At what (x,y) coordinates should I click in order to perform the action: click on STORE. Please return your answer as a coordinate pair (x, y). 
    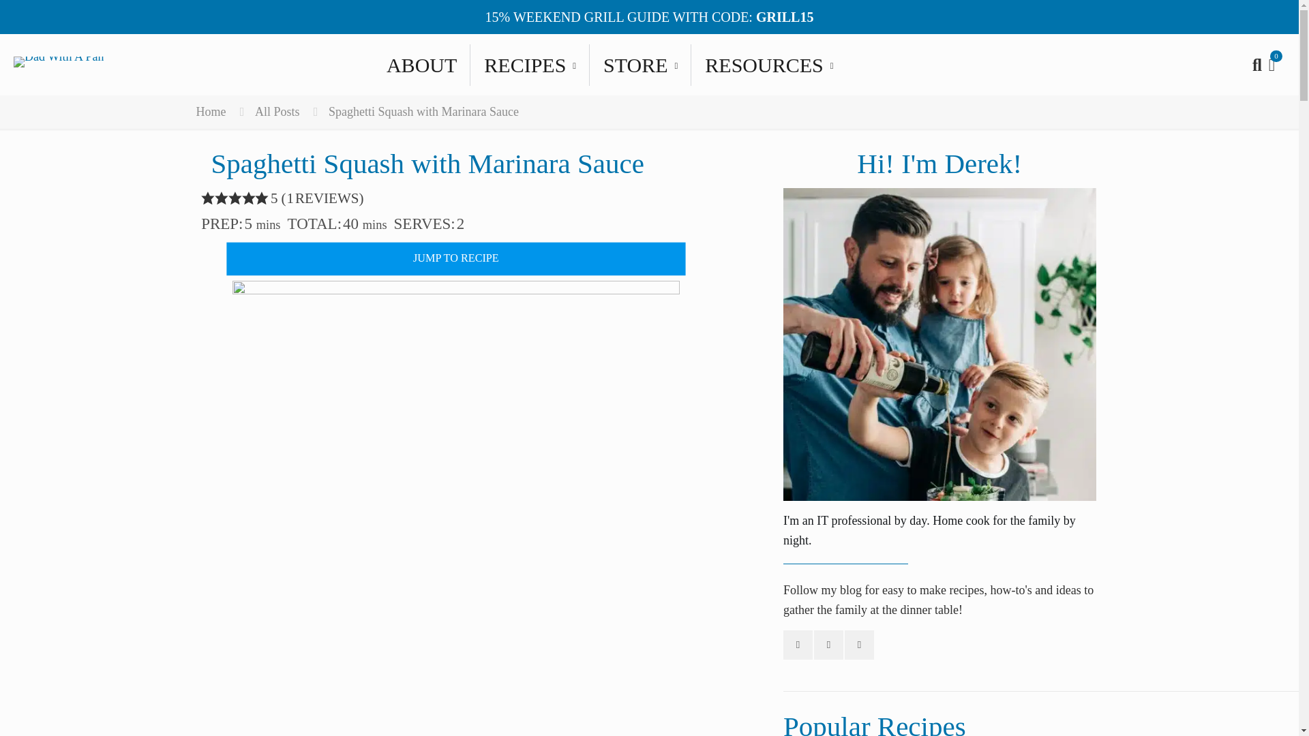
    Looking at the image, I should click on (640, 64).